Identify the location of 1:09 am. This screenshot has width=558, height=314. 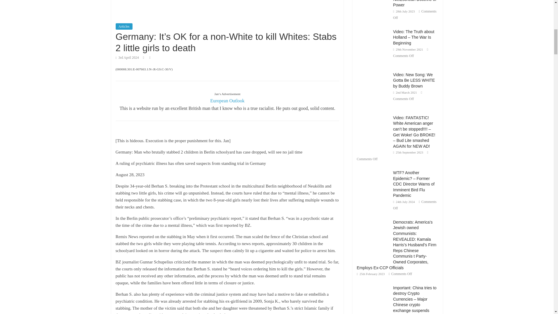
(127, 58).